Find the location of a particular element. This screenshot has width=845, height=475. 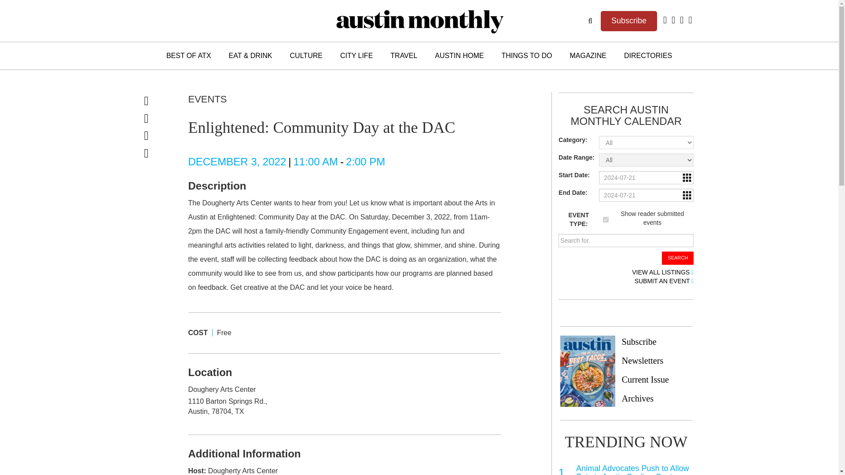

CULTURE is located at coordinates (306, 55).